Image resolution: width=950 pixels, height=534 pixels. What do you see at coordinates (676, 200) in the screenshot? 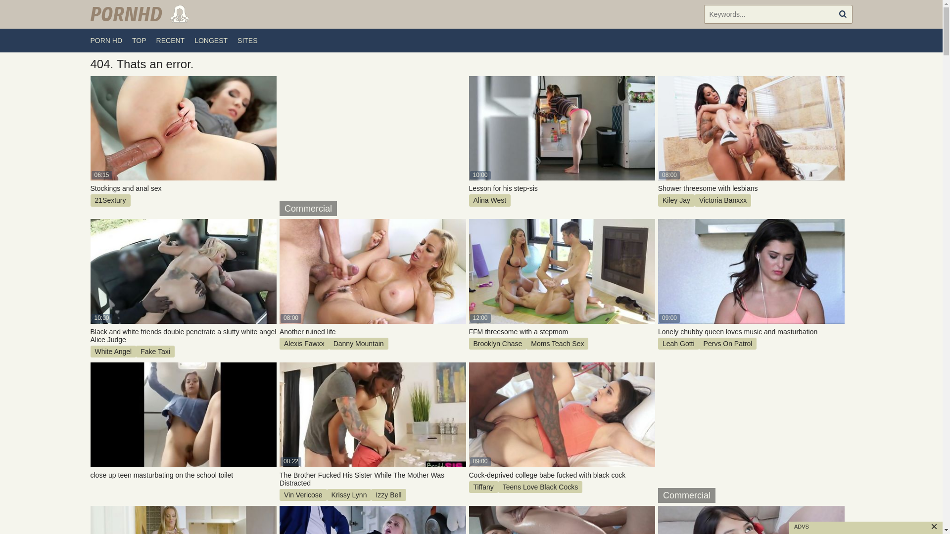
I see `Kiley Jay` at bounding box center [676, 200].